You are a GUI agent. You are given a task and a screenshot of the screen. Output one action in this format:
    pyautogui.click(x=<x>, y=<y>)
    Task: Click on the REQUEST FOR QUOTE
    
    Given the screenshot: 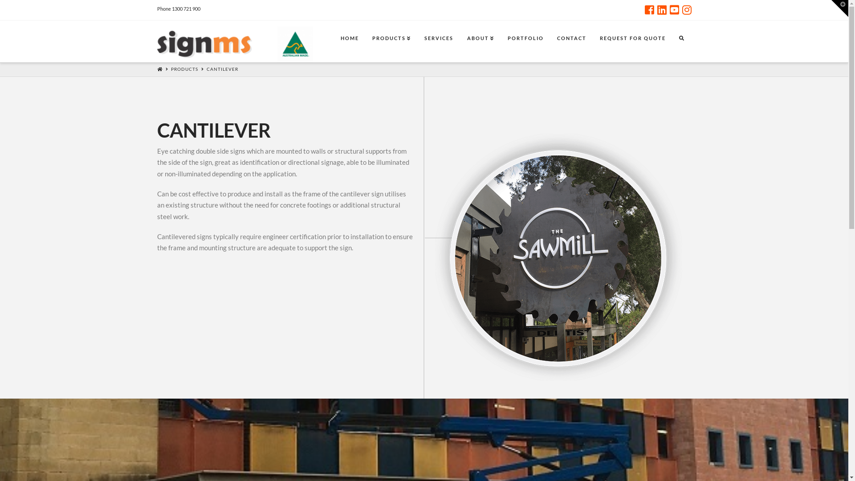 What is the action you would take?
    pyautogui.click(x=632, y=41)
    